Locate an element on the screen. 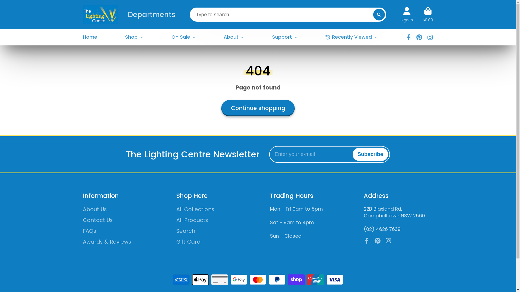 The height and width of the screenshot is (292, 520). Cart is located at coordinates (428, 15).